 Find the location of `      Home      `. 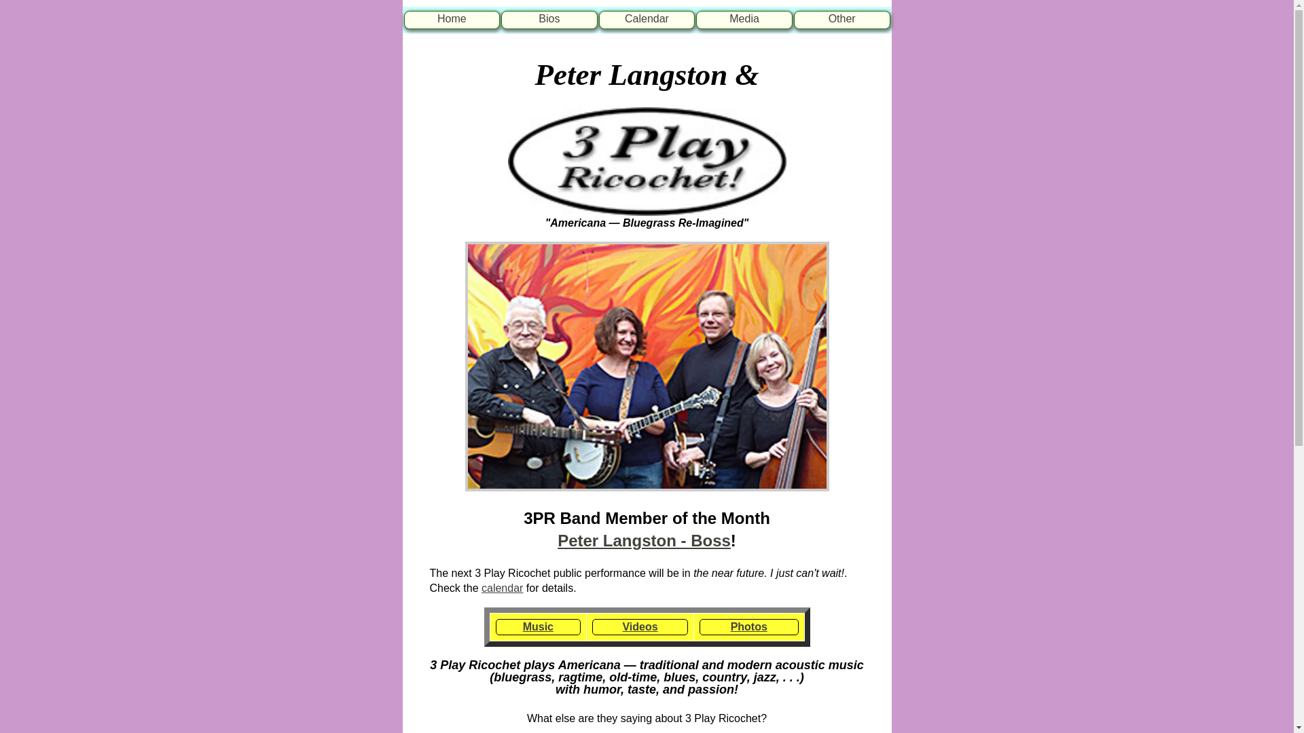

      Home       is located at coordinates (452, 19).